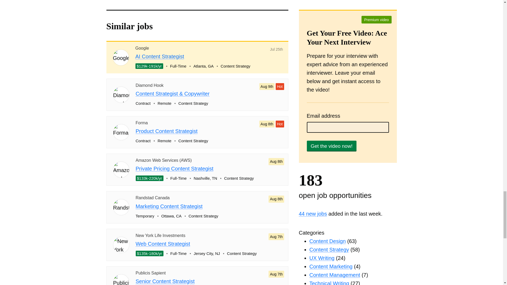 The height and width of the screenshot is (285, 507). Describe the element at coordinates (331, 267) in the screenshot. I see `Content Marketing` at that location.